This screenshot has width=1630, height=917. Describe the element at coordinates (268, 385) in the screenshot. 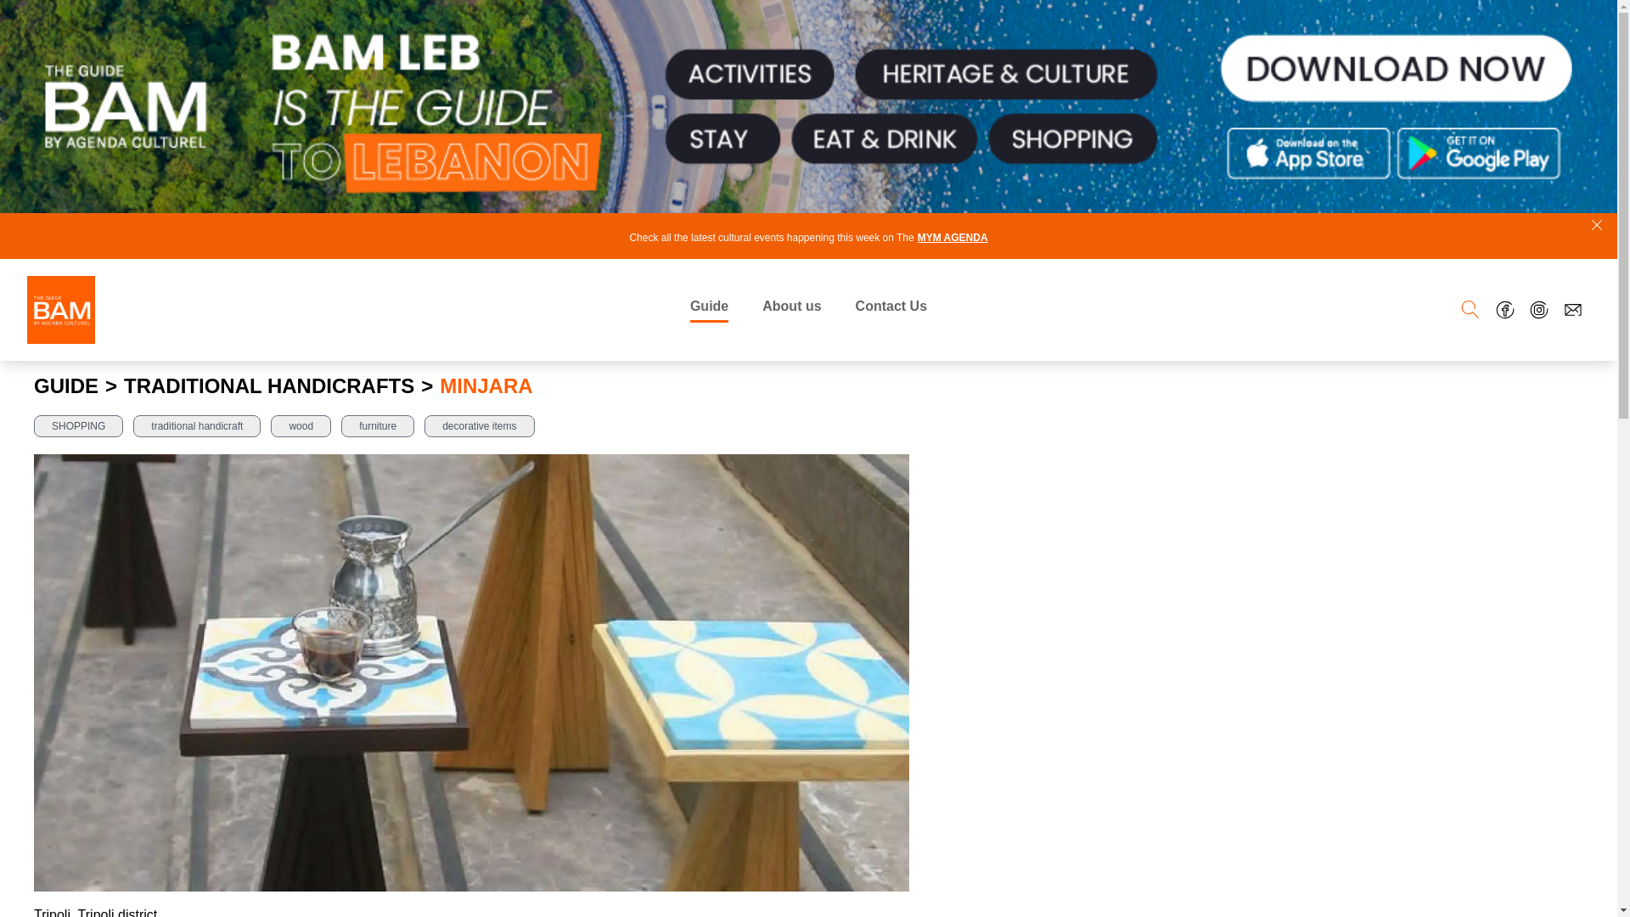

I see `TRADITIONAL HANDICRAFTS` at that location.